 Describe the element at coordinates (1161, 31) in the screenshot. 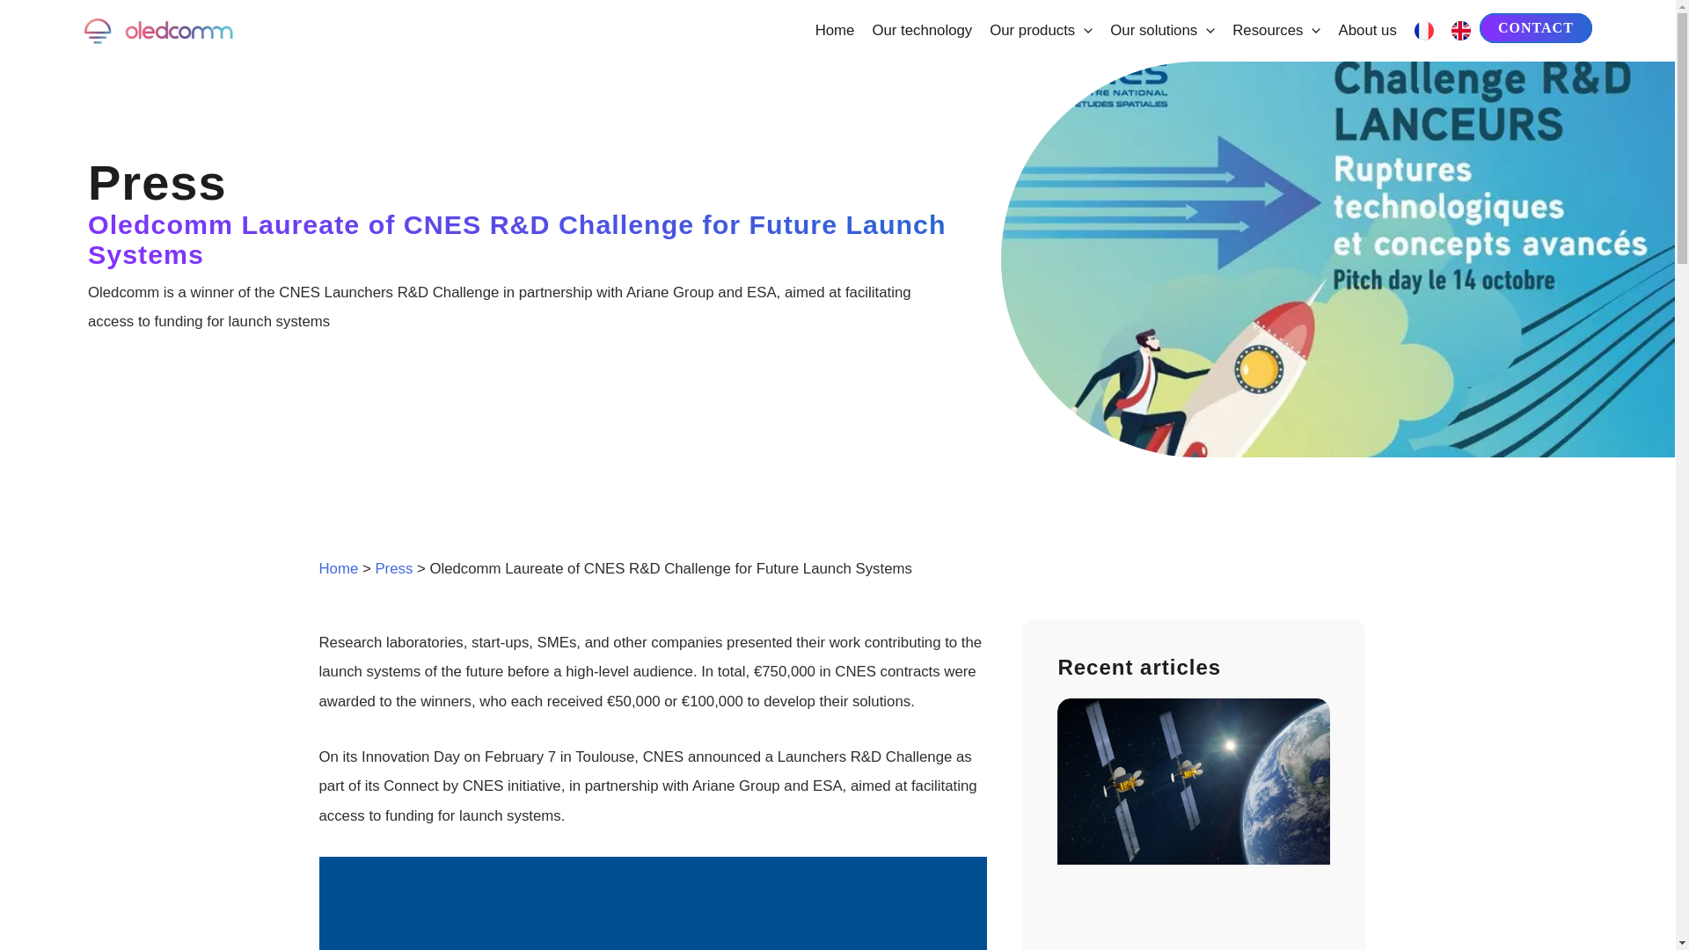

I see `Our solutions` at that location.